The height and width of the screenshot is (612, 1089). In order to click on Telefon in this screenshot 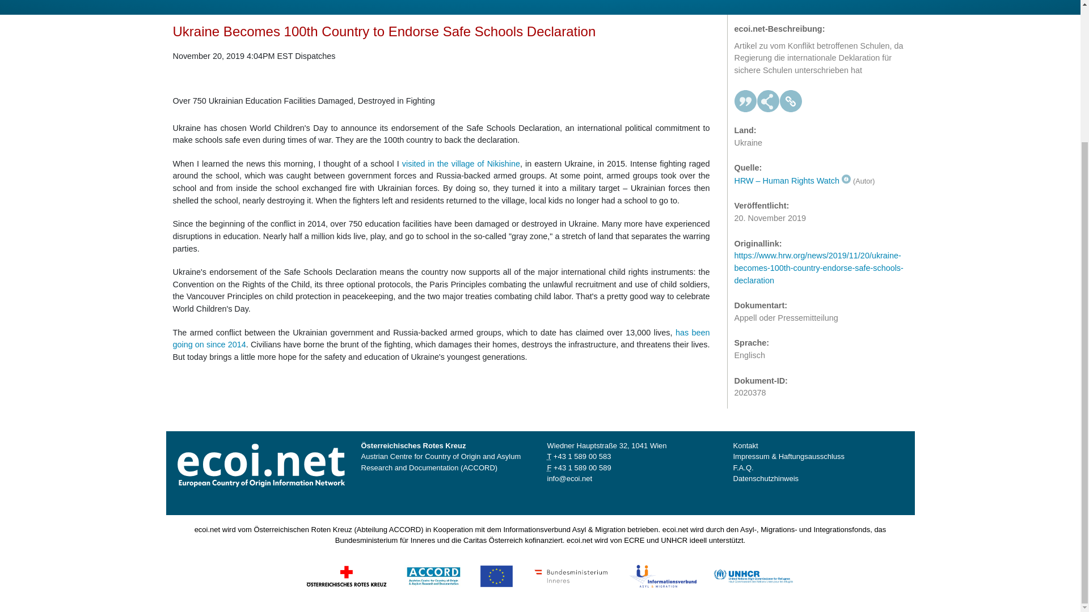, I will do `click(548, 457)`.